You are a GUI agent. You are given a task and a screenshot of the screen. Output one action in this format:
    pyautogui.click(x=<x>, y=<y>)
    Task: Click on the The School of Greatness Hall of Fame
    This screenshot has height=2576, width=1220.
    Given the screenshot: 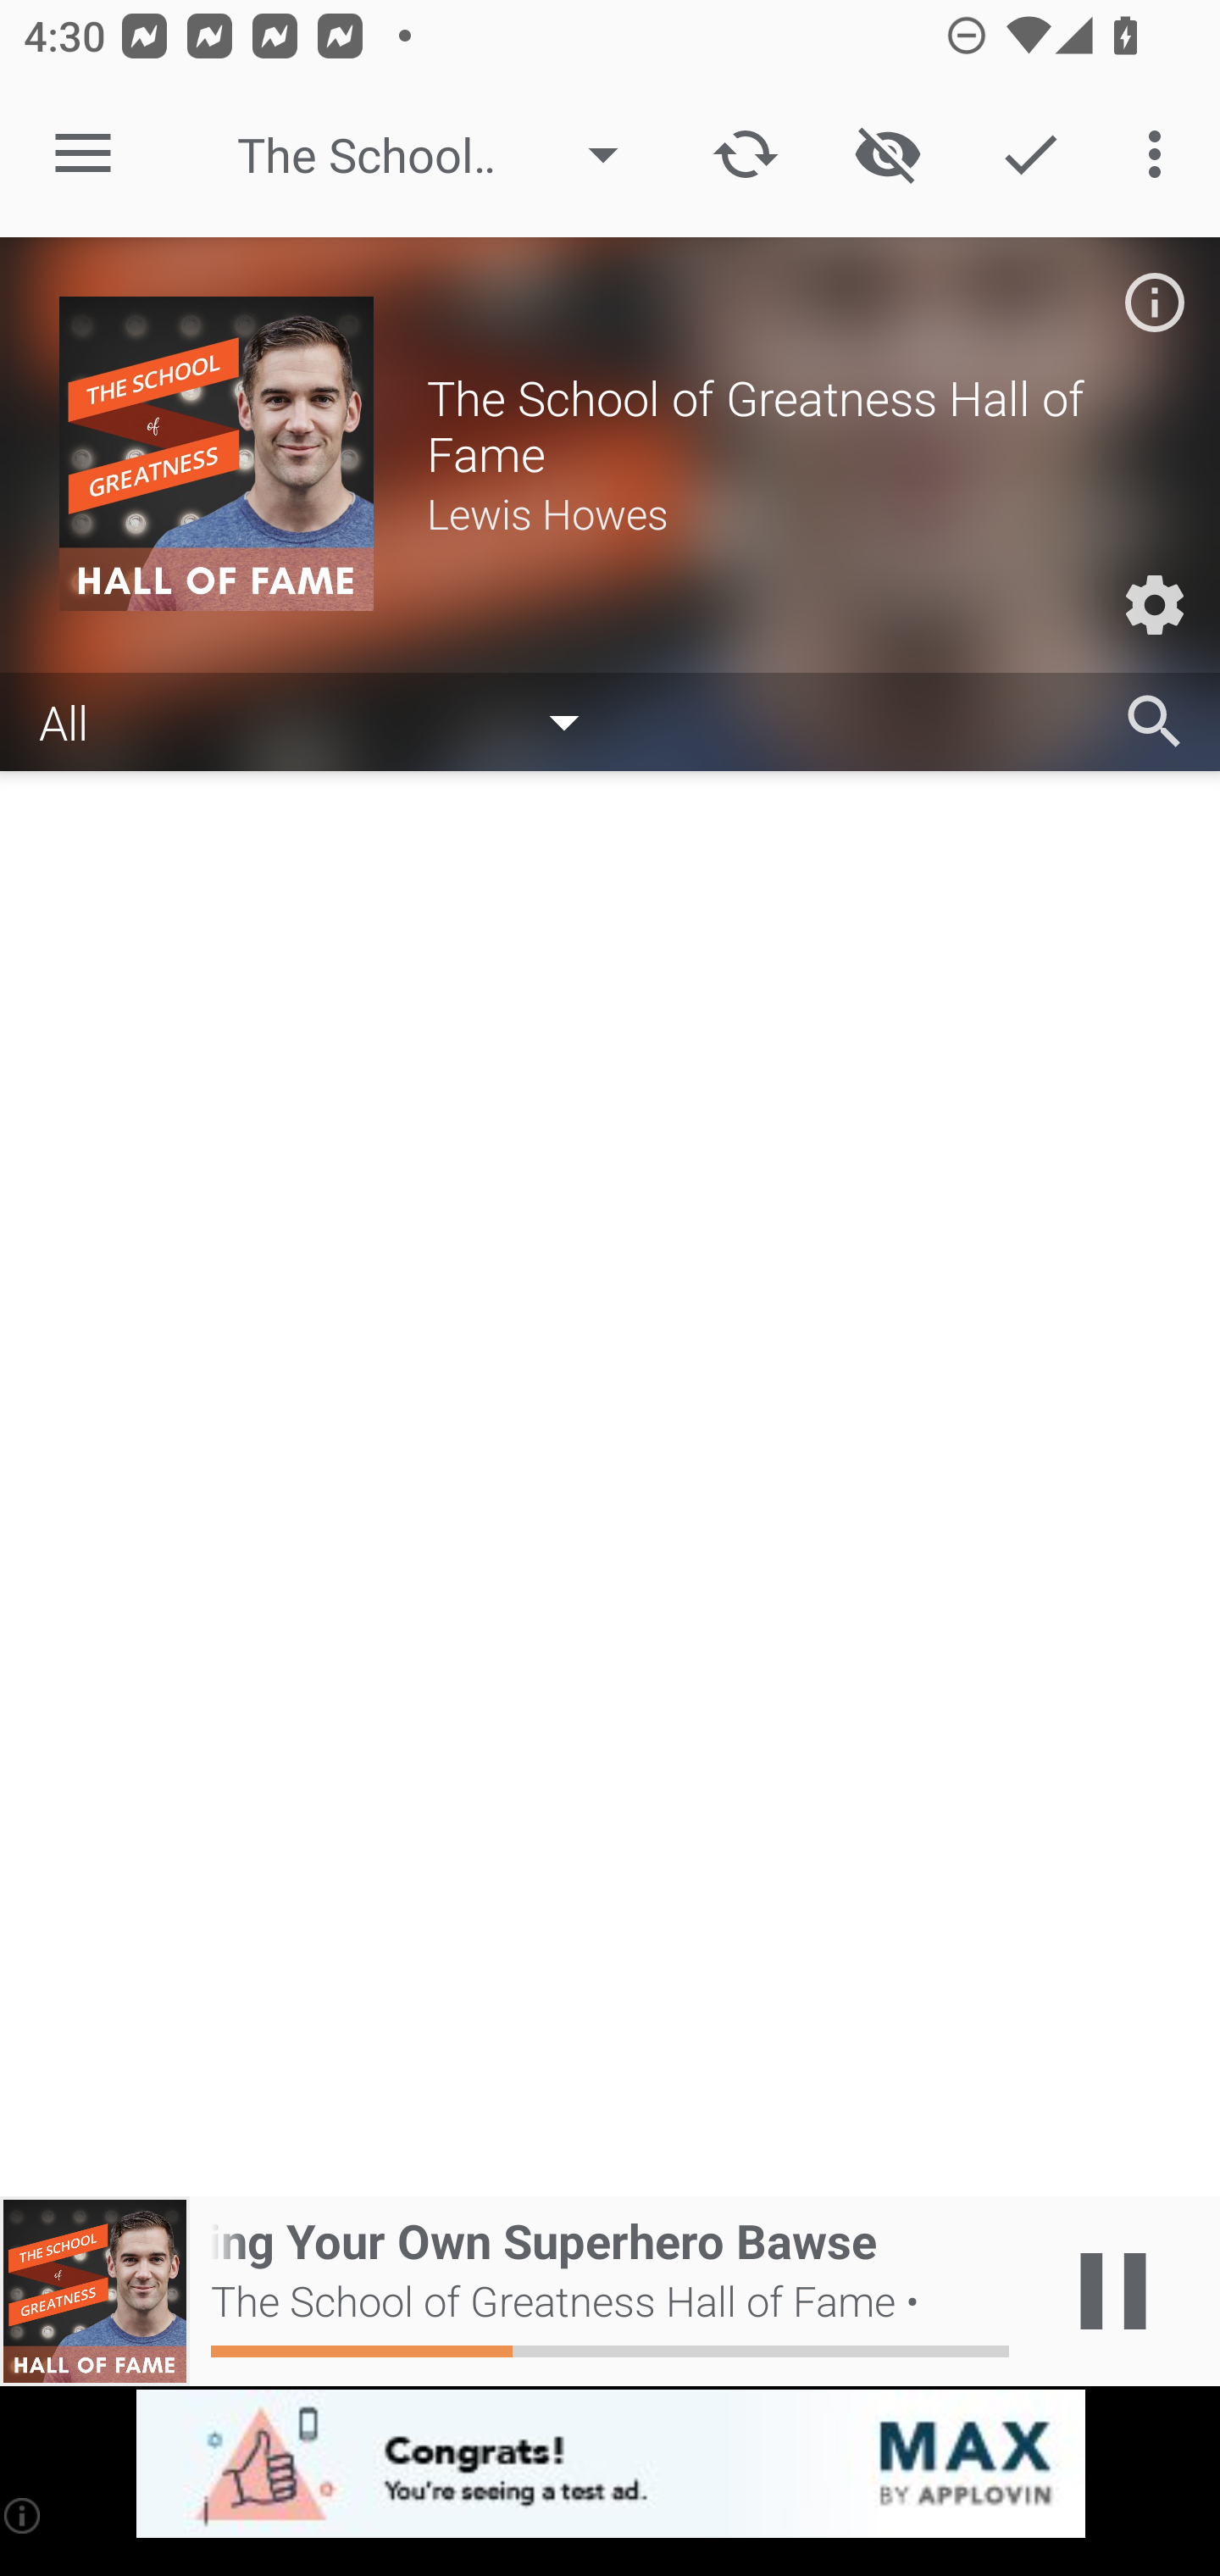 What is the action you would take?
    pyautogui.click(x=444, y=154)
    